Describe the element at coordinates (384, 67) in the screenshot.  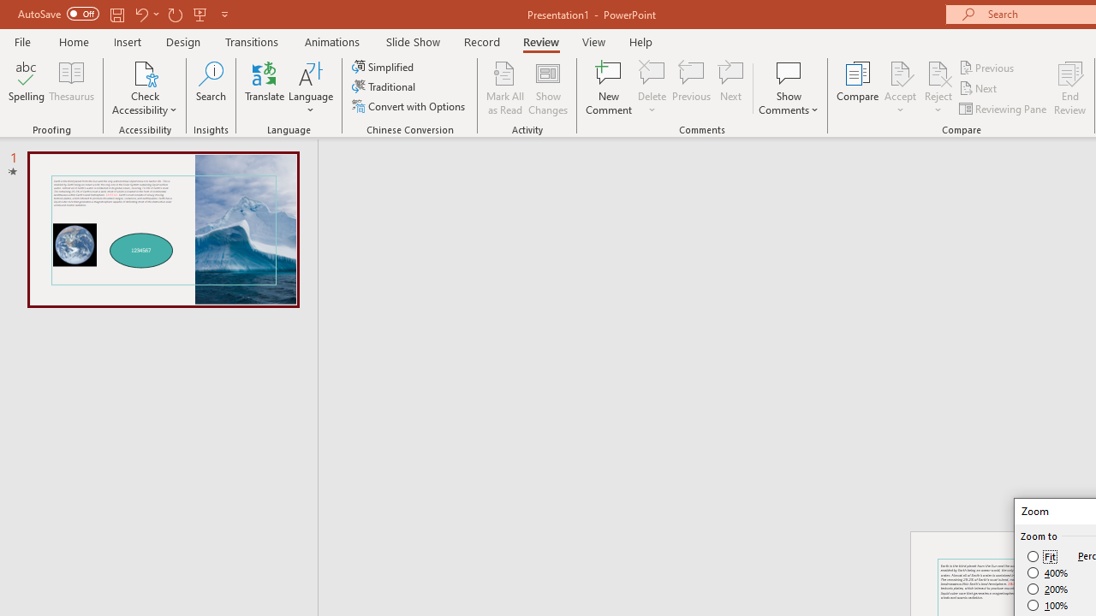
I see `Simplified` at that location.